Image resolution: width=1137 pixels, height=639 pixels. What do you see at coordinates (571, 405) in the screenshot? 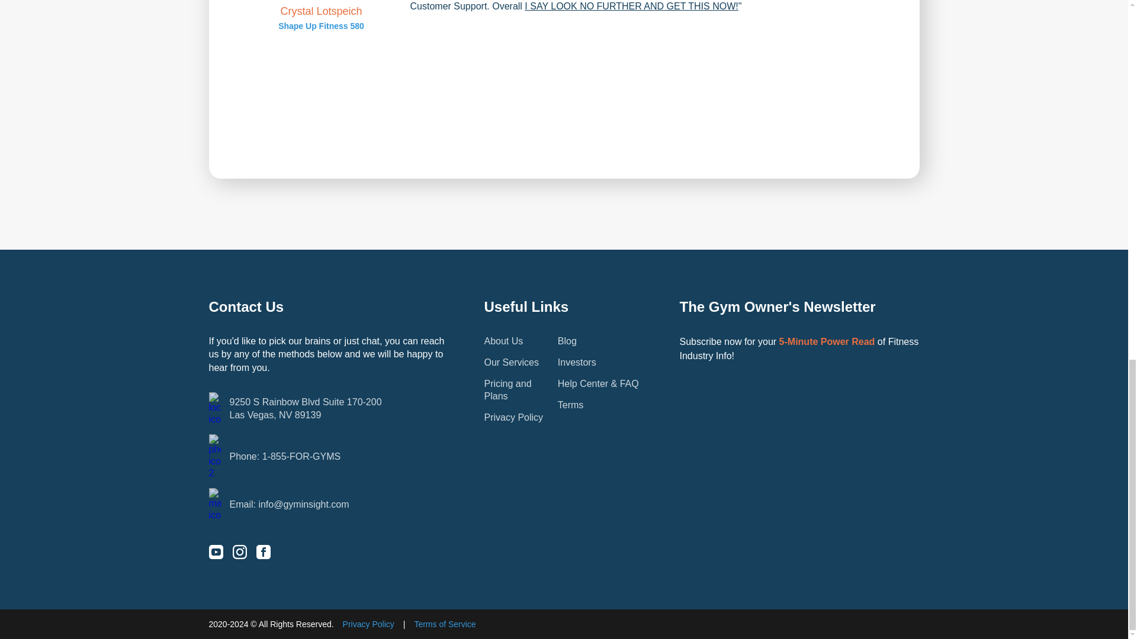
I see `Form 0` at bounding box center [571, 405].